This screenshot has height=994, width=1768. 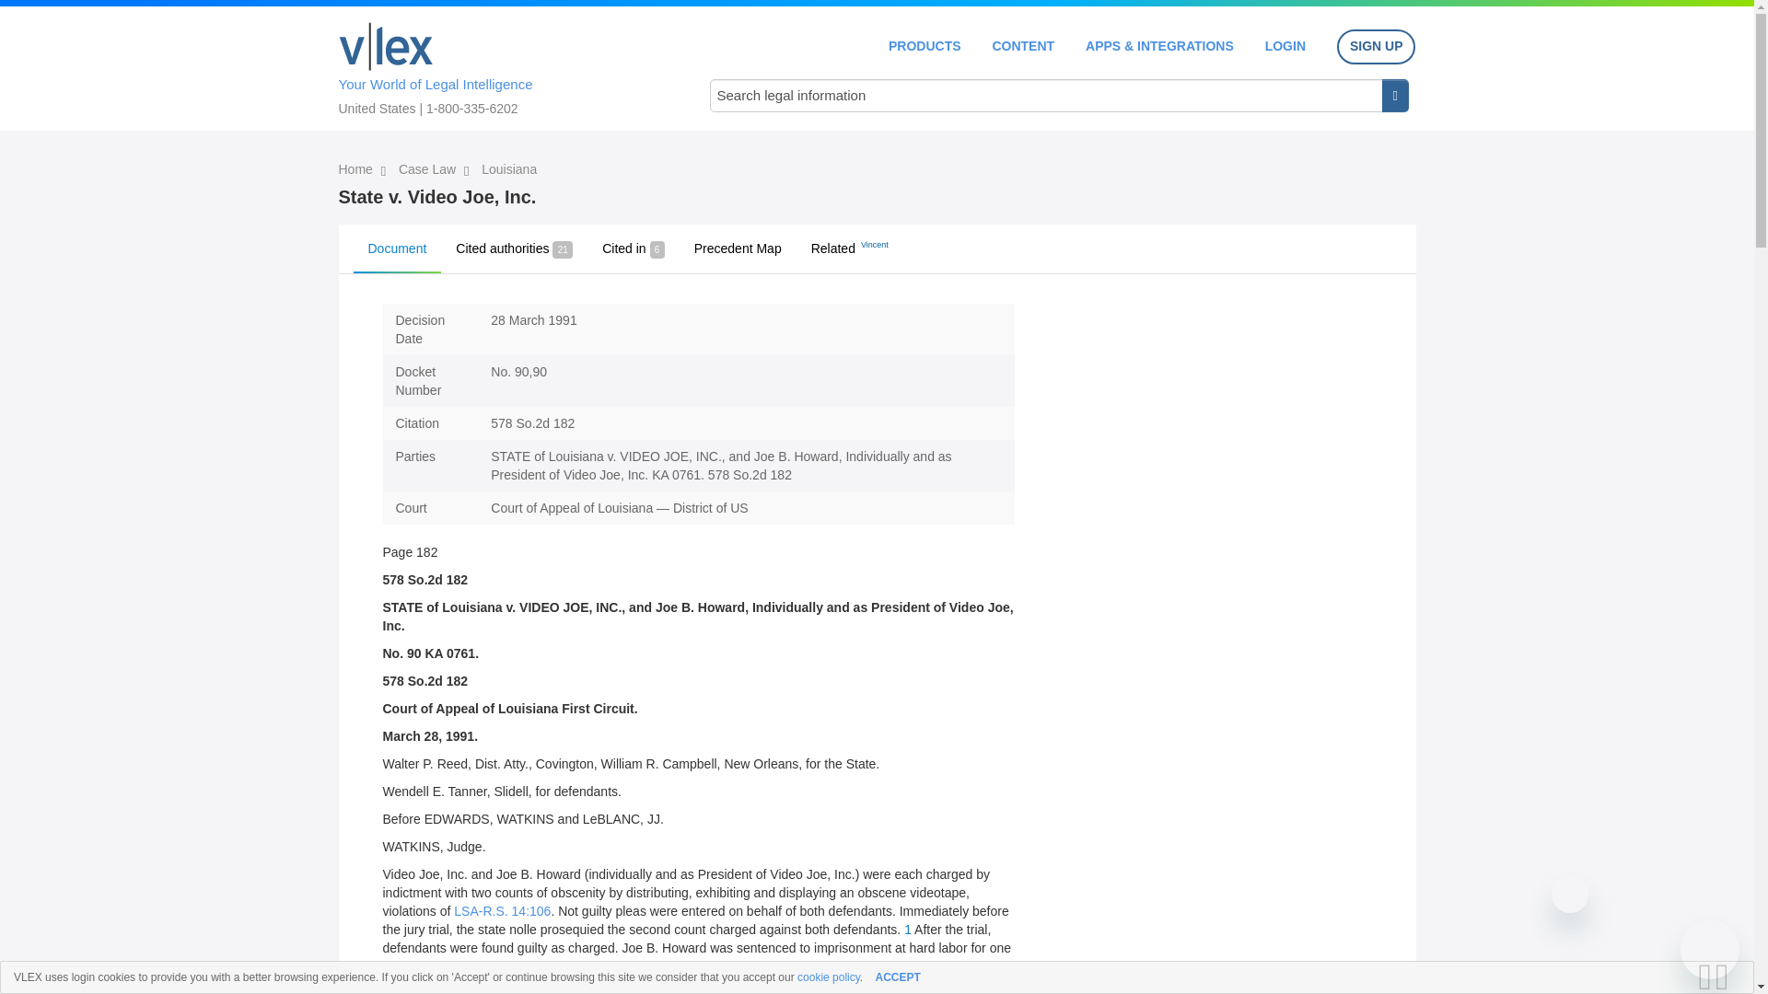 What do you see at coordinates (502, 910) in the screenshot?
I see `LSA-R.S. 14:106` at bounding box center [502, 910].